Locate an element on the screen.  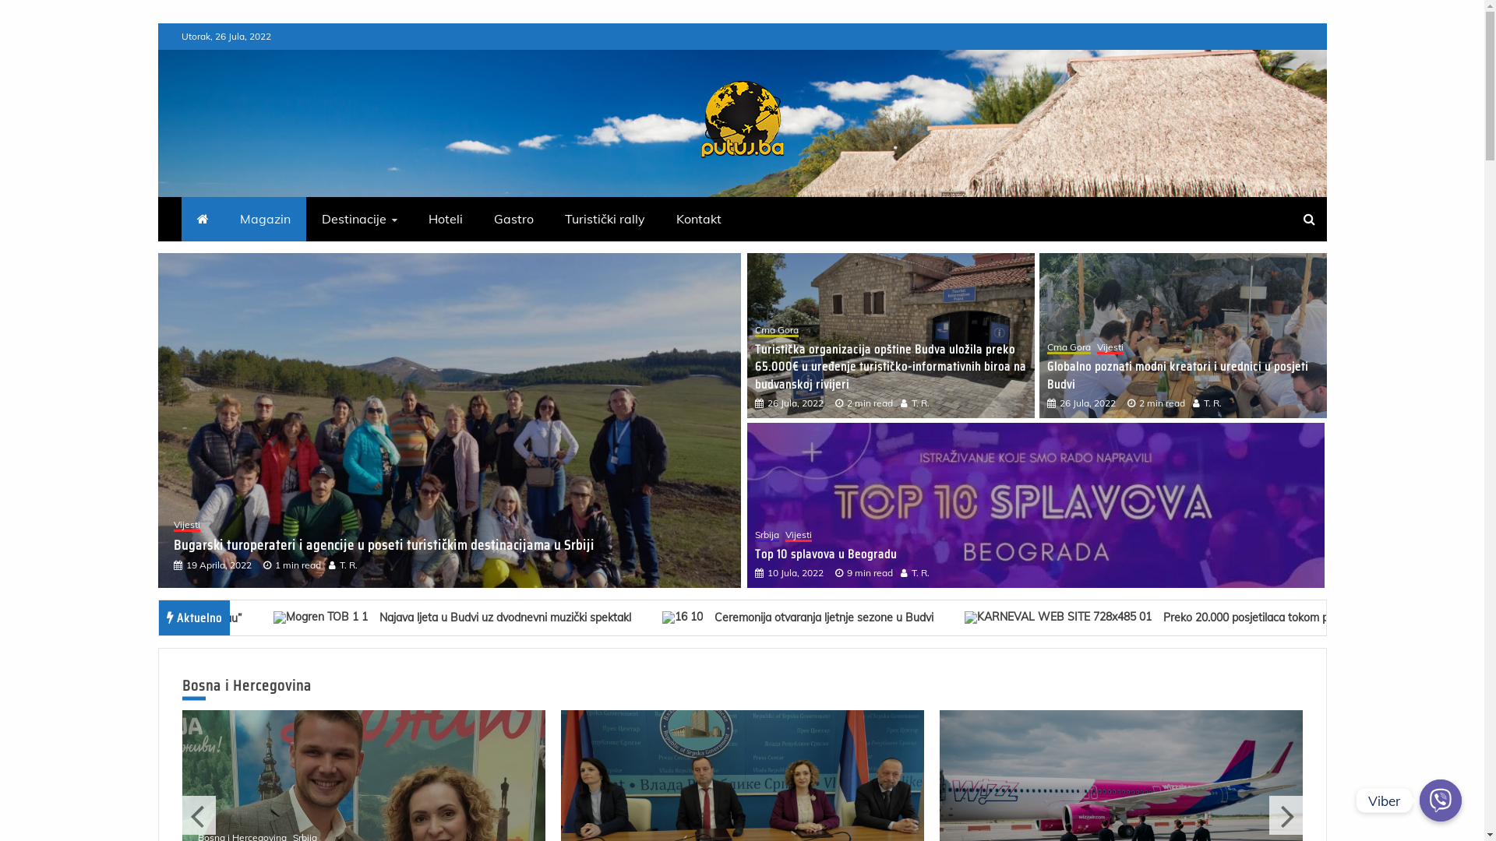
Vijesti is located at coordinates (799, 536).